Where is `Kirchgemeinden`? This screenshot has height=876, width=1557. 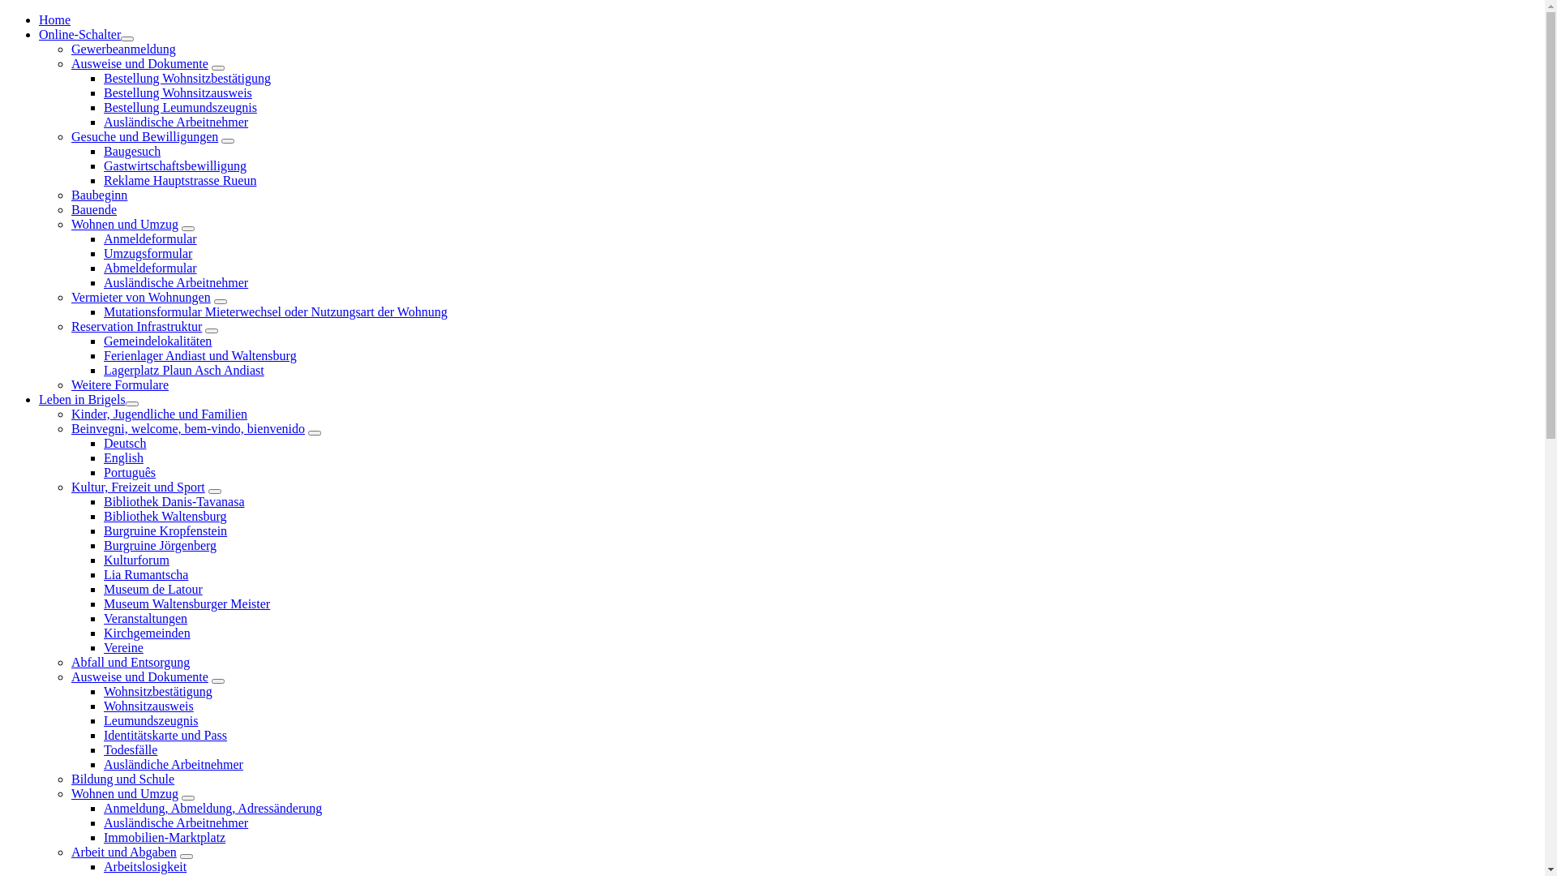 Kirchgemeinden is located at coordinates (148, 633).